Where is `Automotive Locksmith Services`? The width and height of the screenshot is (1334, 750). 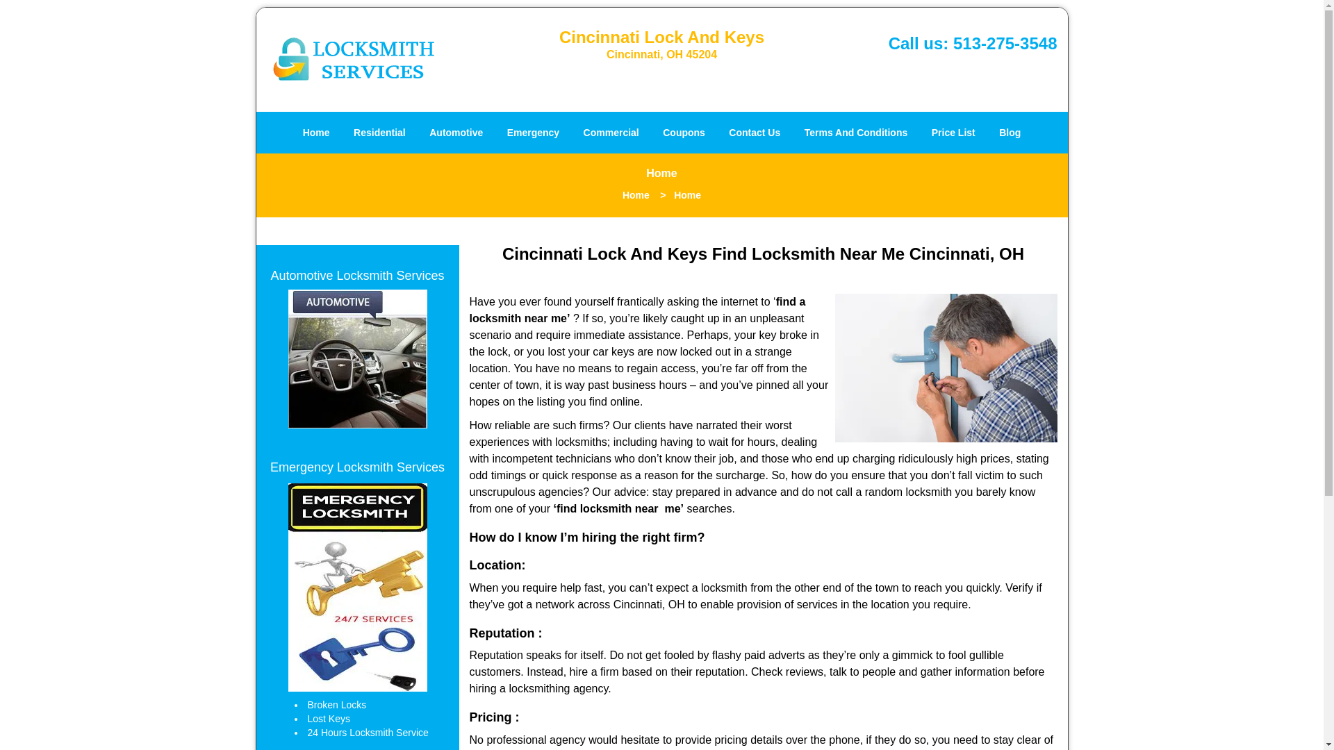 Automotive Locksmith Services is located at coordinates (357, 275).